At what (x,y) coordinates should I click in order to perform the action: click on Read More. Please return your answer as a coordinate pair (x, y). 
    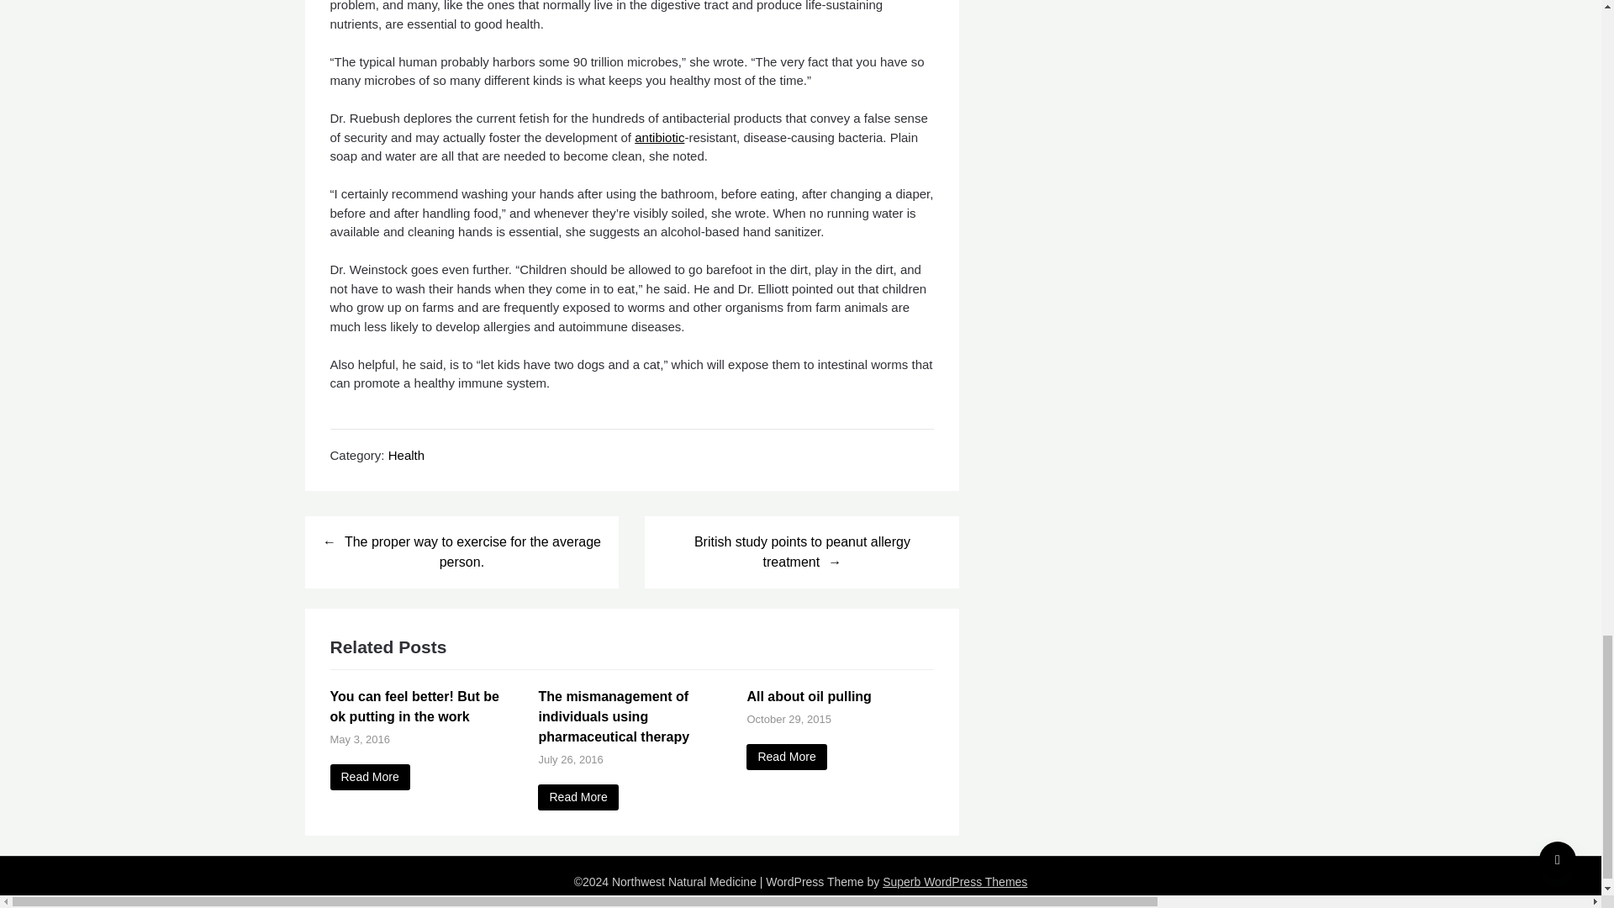
    Looking at the image, I should click on (369, 777).